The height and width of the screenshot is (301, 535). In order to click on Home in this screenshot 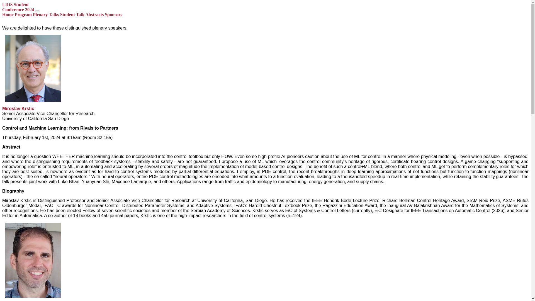, I will do `click(8, 14)`.